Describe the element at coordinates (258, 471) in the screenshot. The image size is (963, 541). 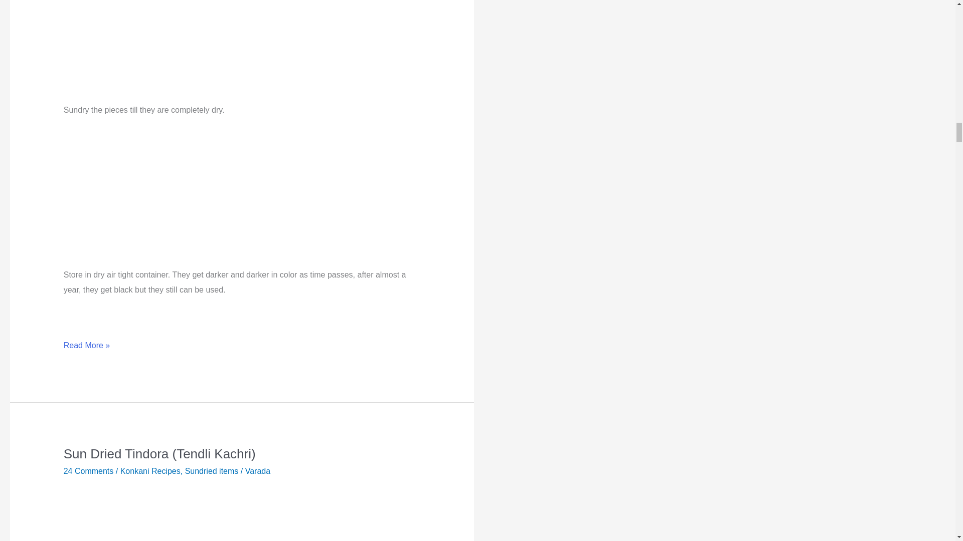
I see `View all posts by Varada` at that location.